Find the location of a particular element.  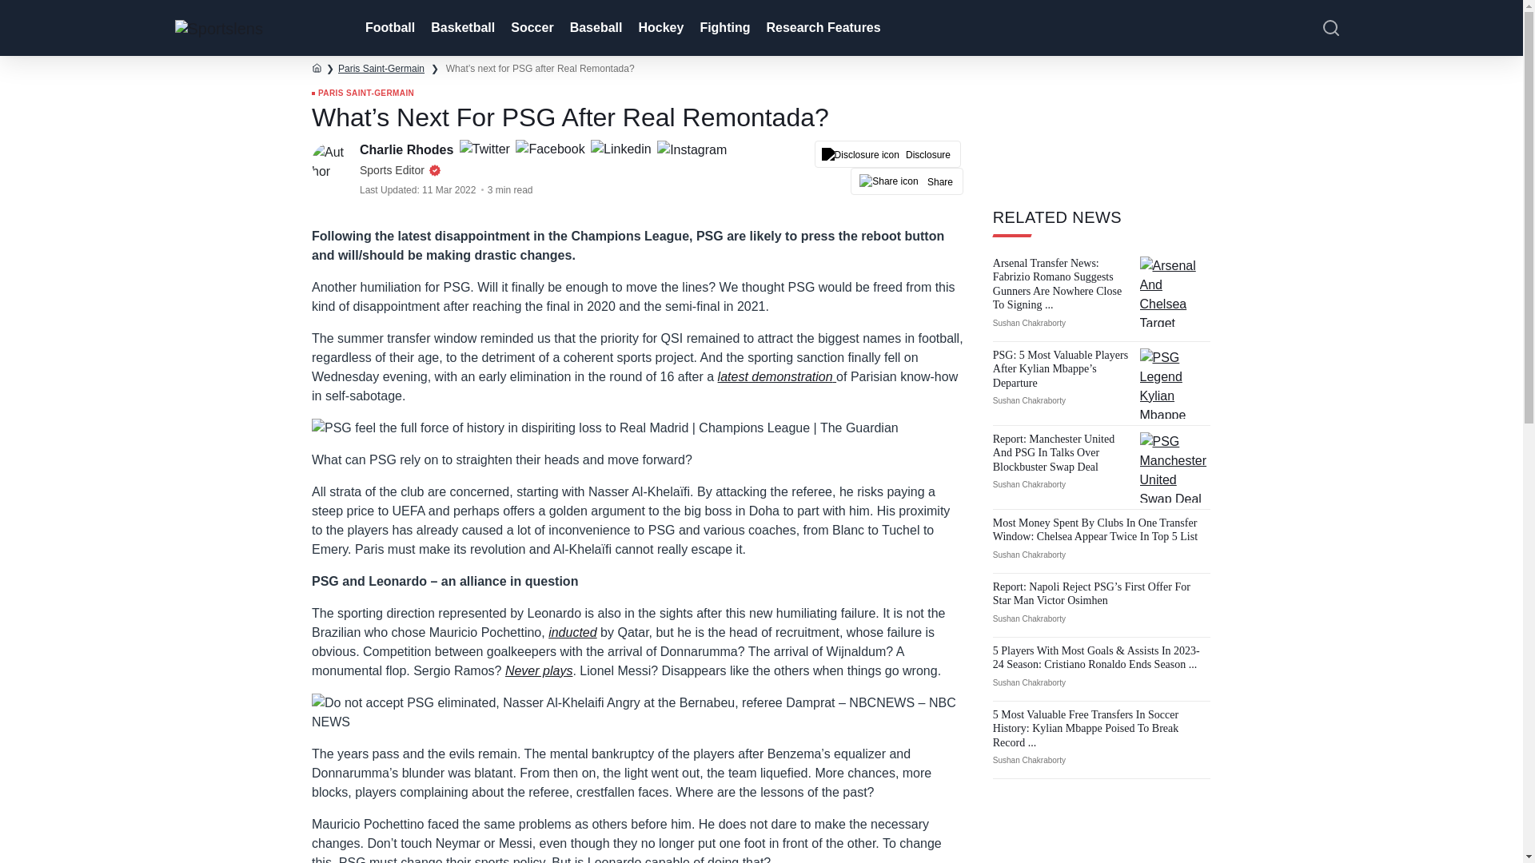

Fighting is located at coordinates (723, 28).